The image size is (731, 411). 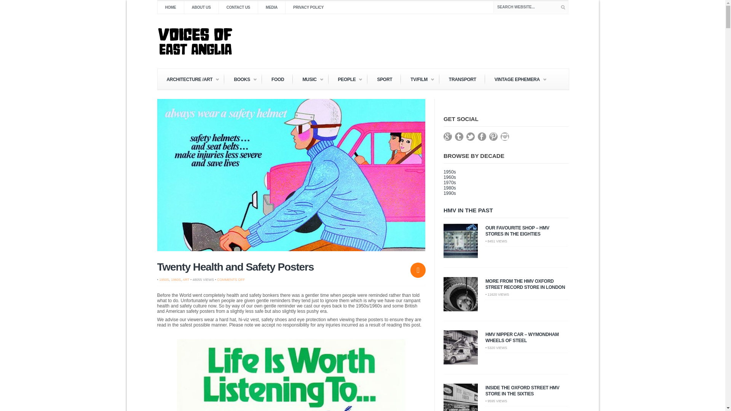 What do you see at coordinates (176, 279) in the screenshot?
I see `1960S` at bounding box center [176, 279].